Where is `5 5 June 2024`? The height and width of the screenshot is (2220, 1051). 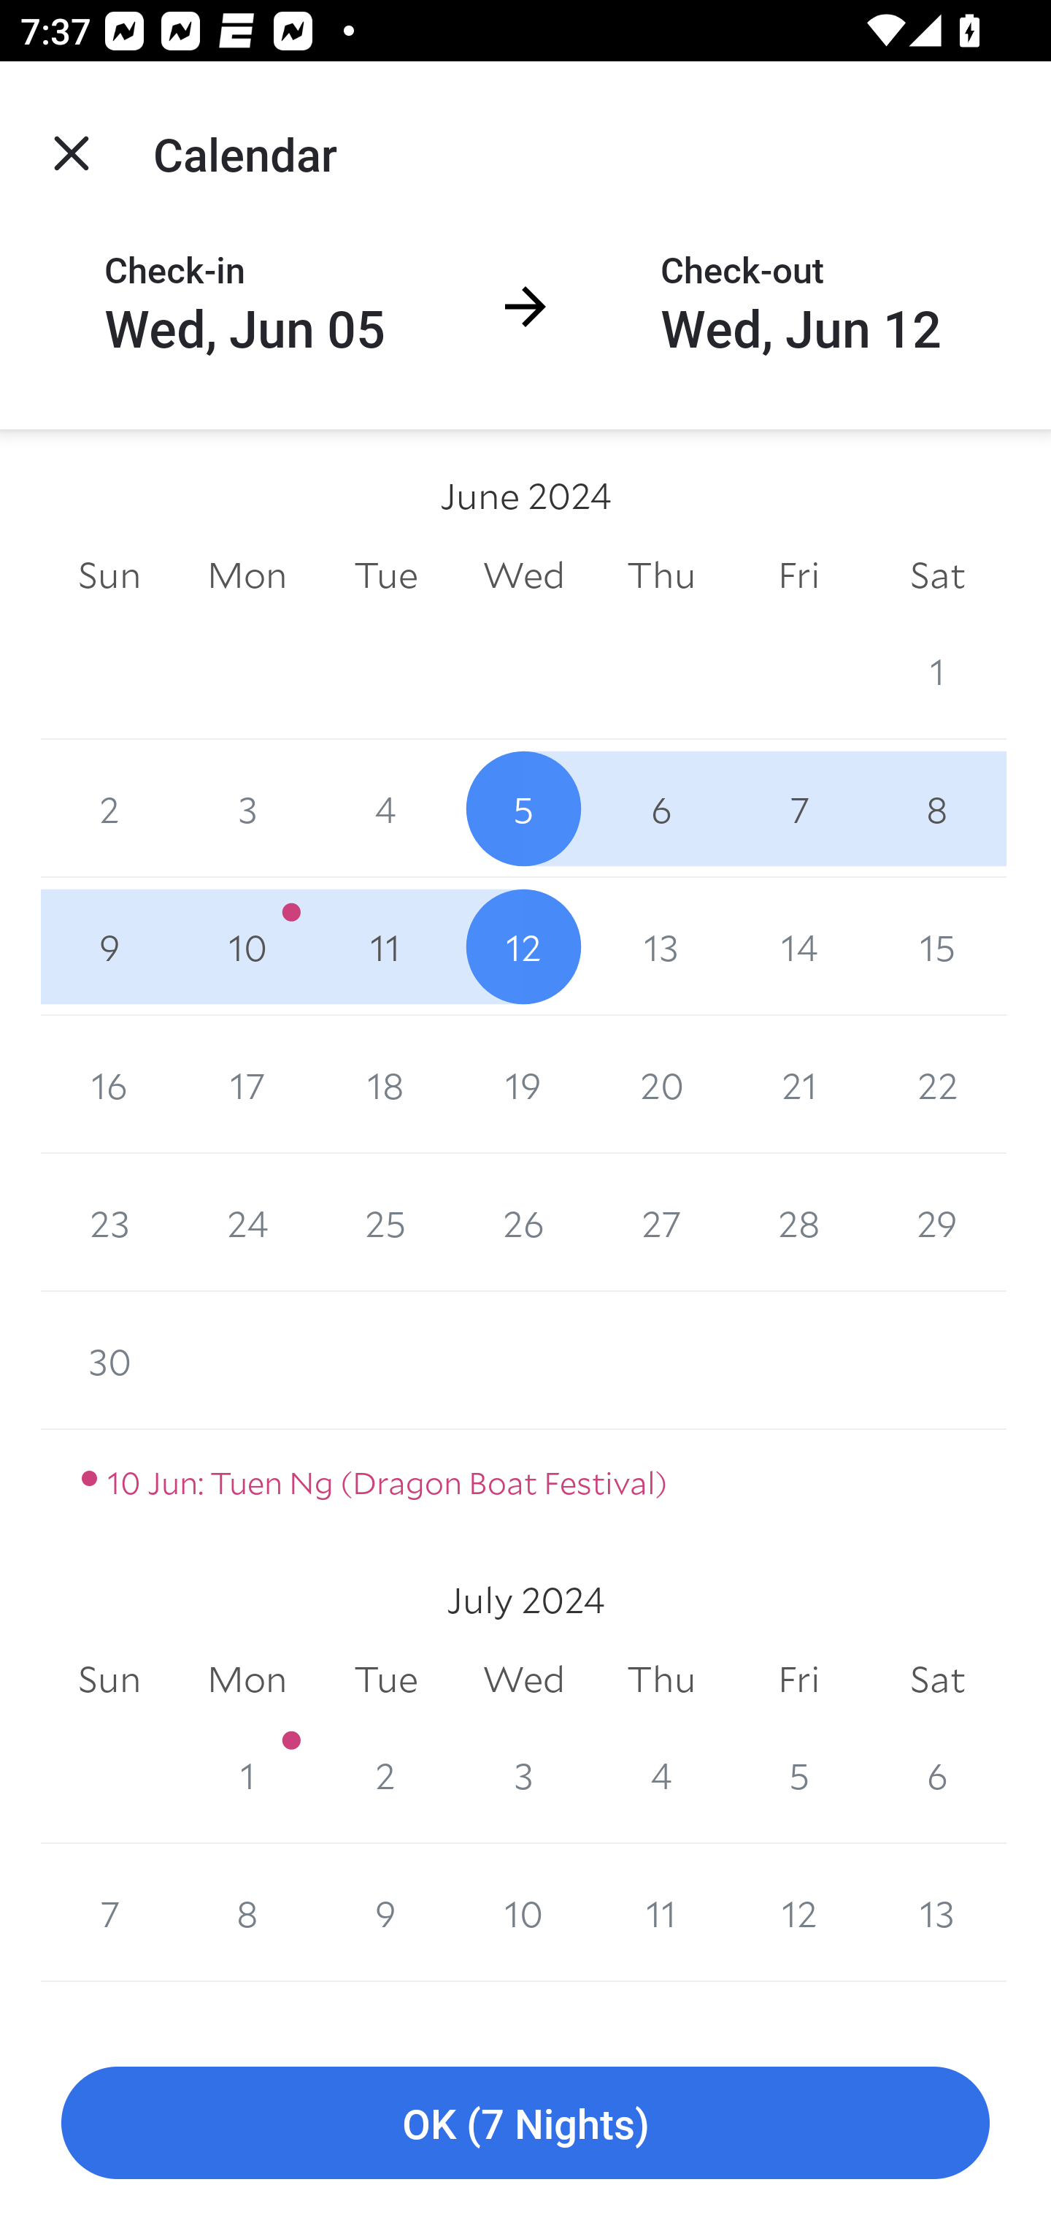 5 5 June 2024 is located at coordinates (524, 808).